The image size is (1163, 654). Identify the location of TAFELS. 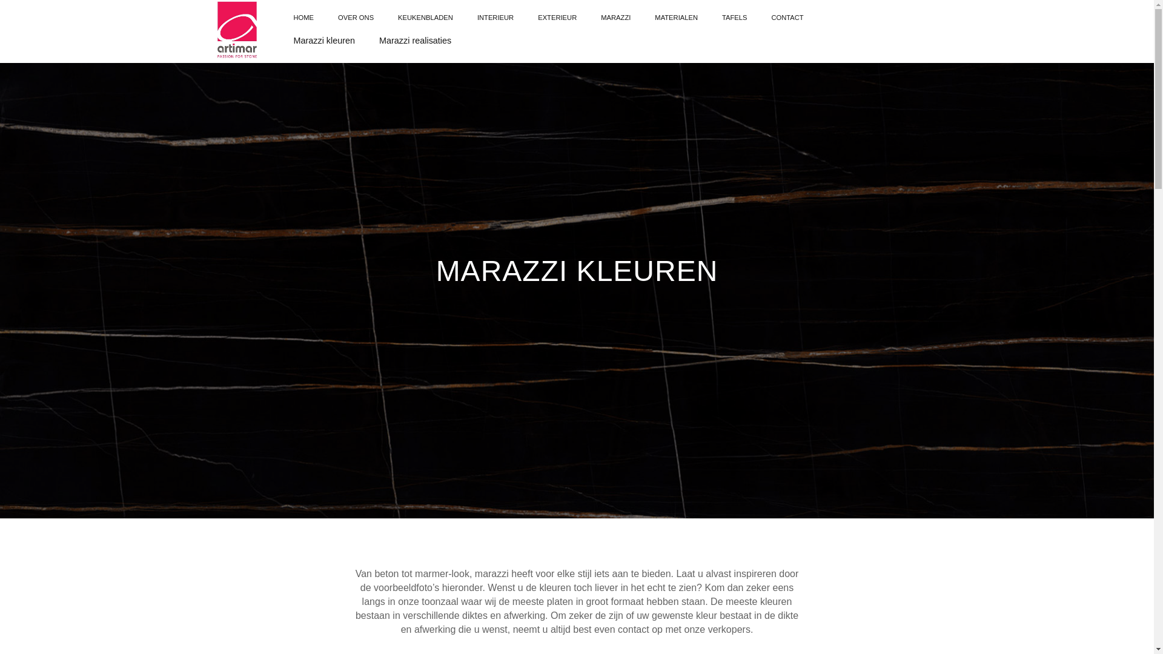
(734, 18).